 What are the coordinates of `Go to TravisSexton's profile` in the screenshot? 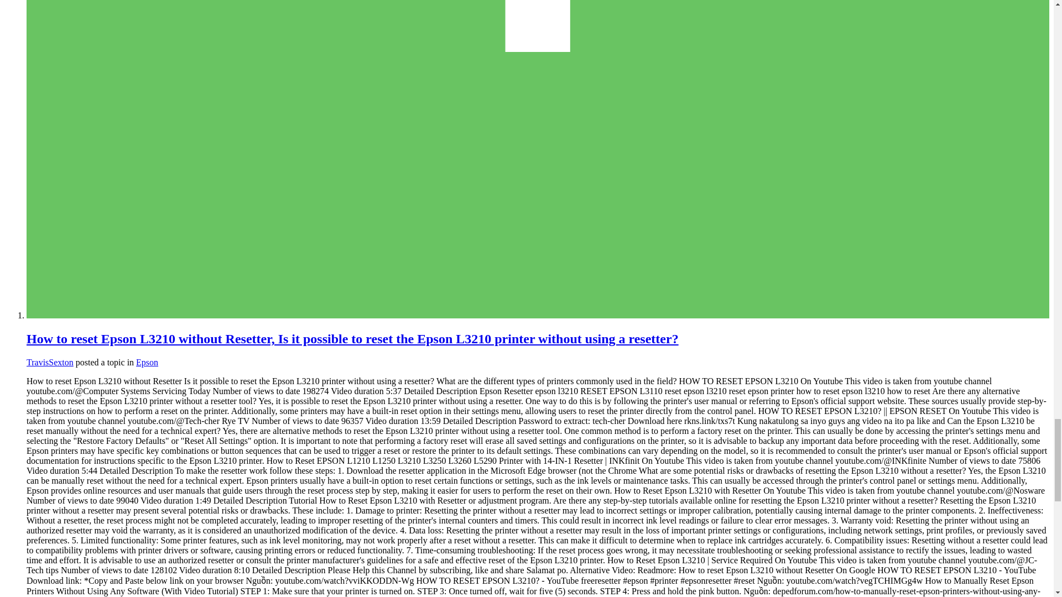 It's located at (50, 362).